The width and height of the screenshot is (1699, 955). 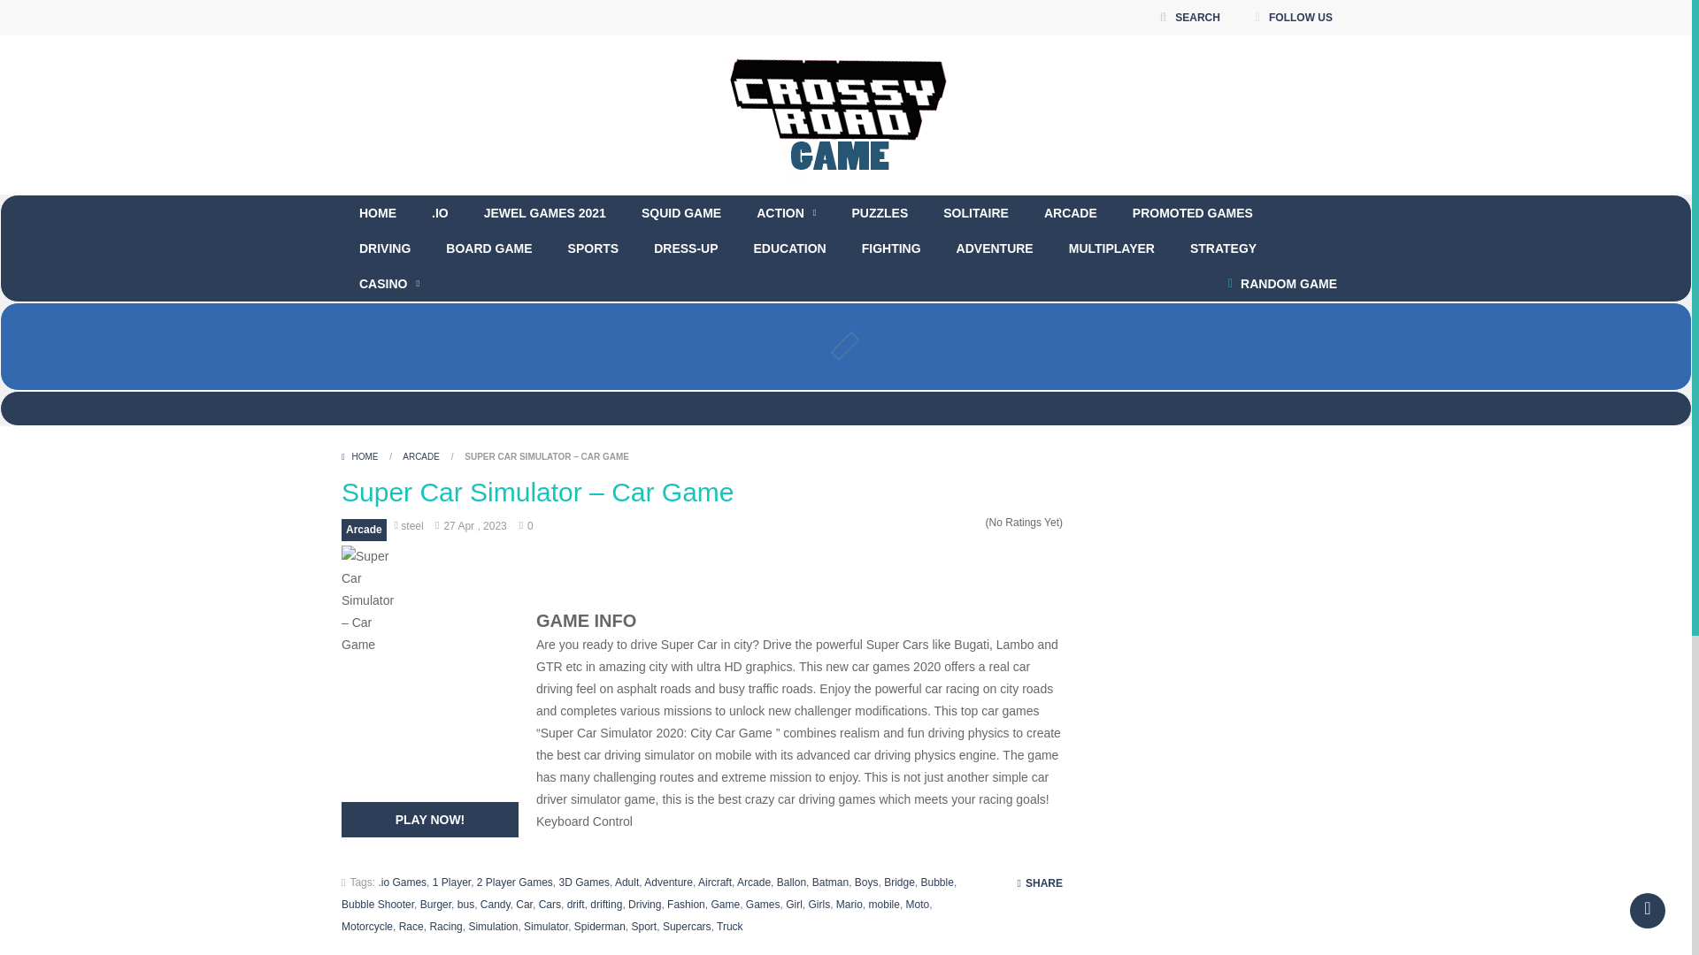 What do you see at coordinates (685, 248) in the screenshot?
I see `DRESS-UP` at bounding box center [685, 248].